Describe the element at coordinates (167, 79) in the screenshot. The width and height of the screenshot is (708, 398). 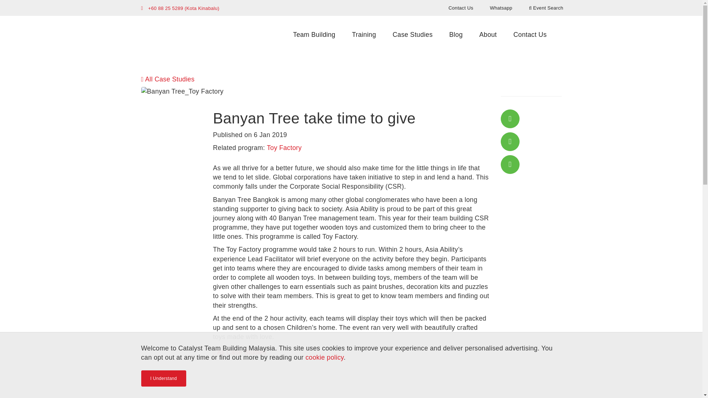
I see `All Case Studies` at that location.